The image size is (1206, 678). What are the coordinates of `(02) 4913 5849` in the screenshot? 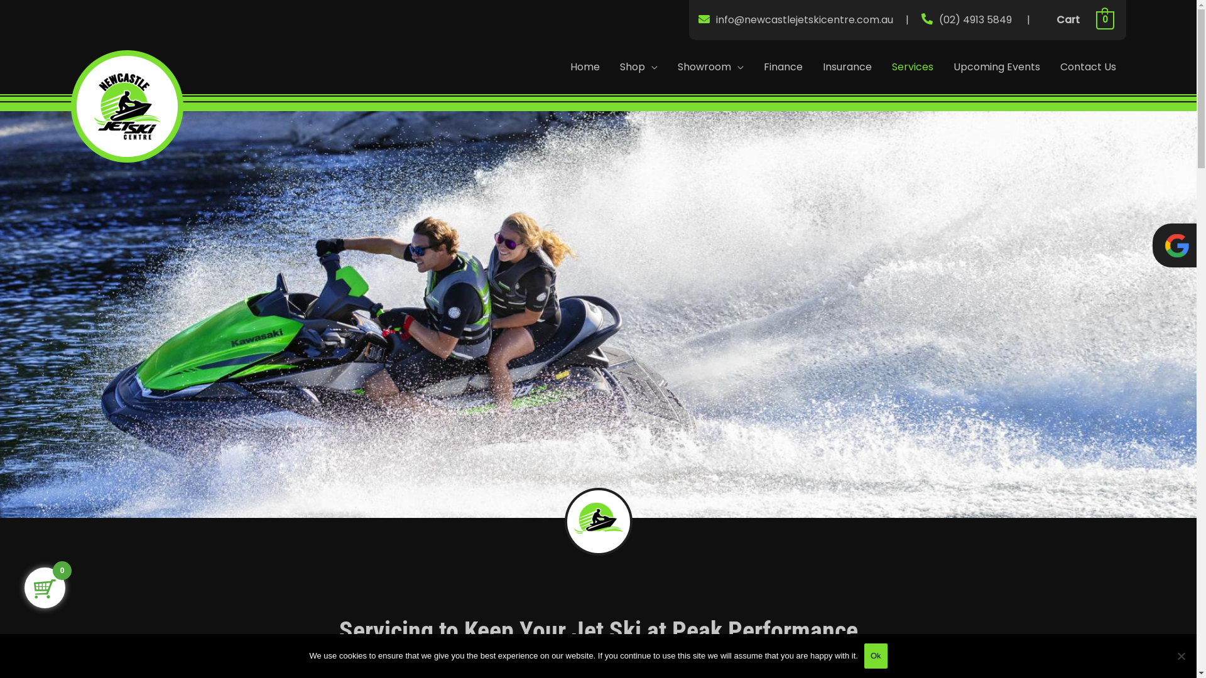 It's located at (977, 20).